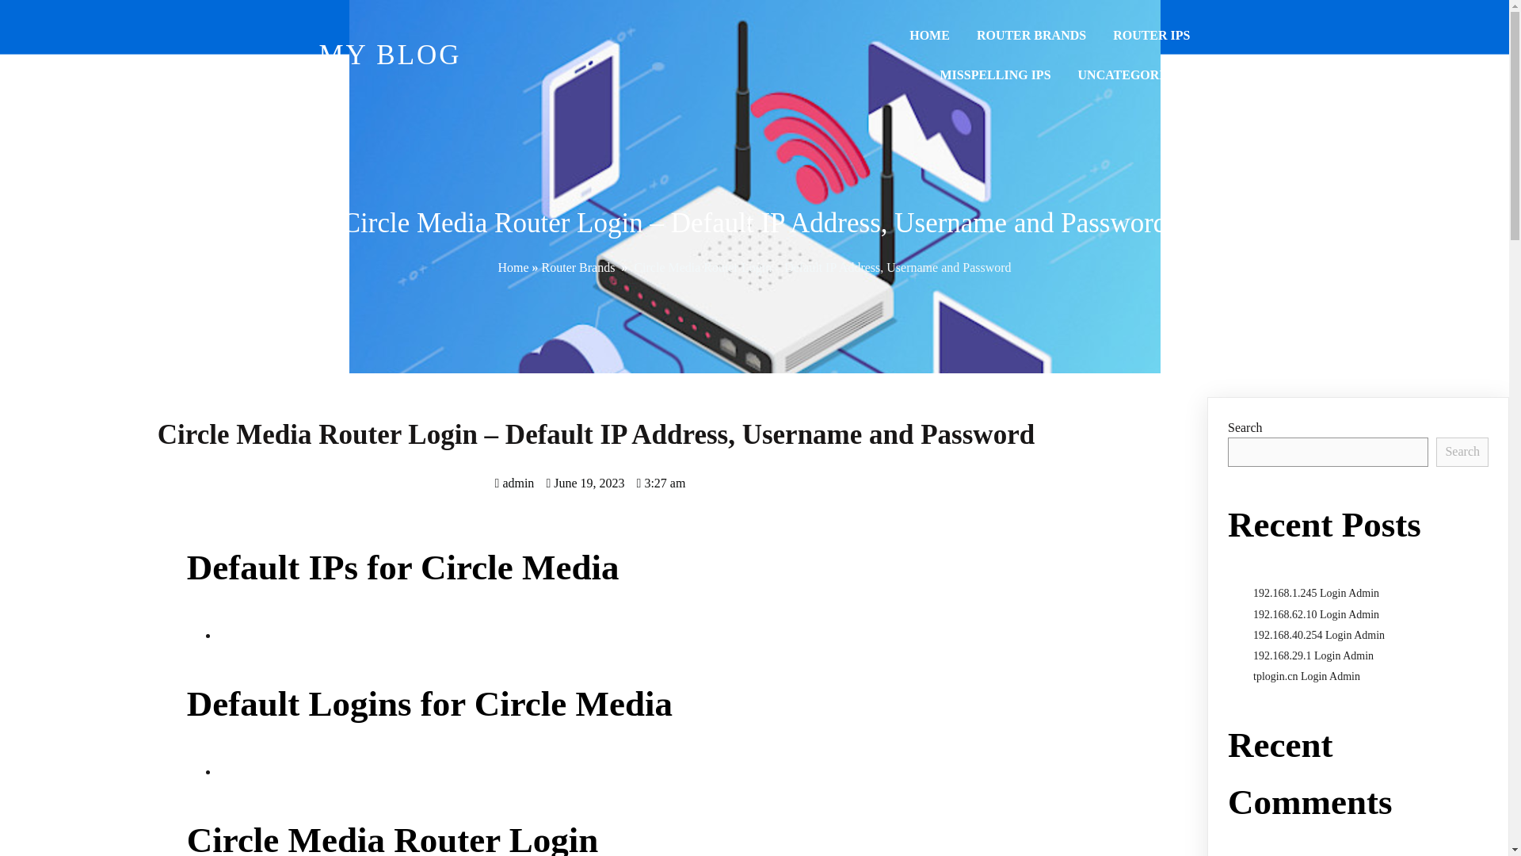 This screenshot has width=1521, height=856. What do you see at coordinates (661, 482) in the screenshot?
I see `3:27 am` at bounding box center [661, 482].